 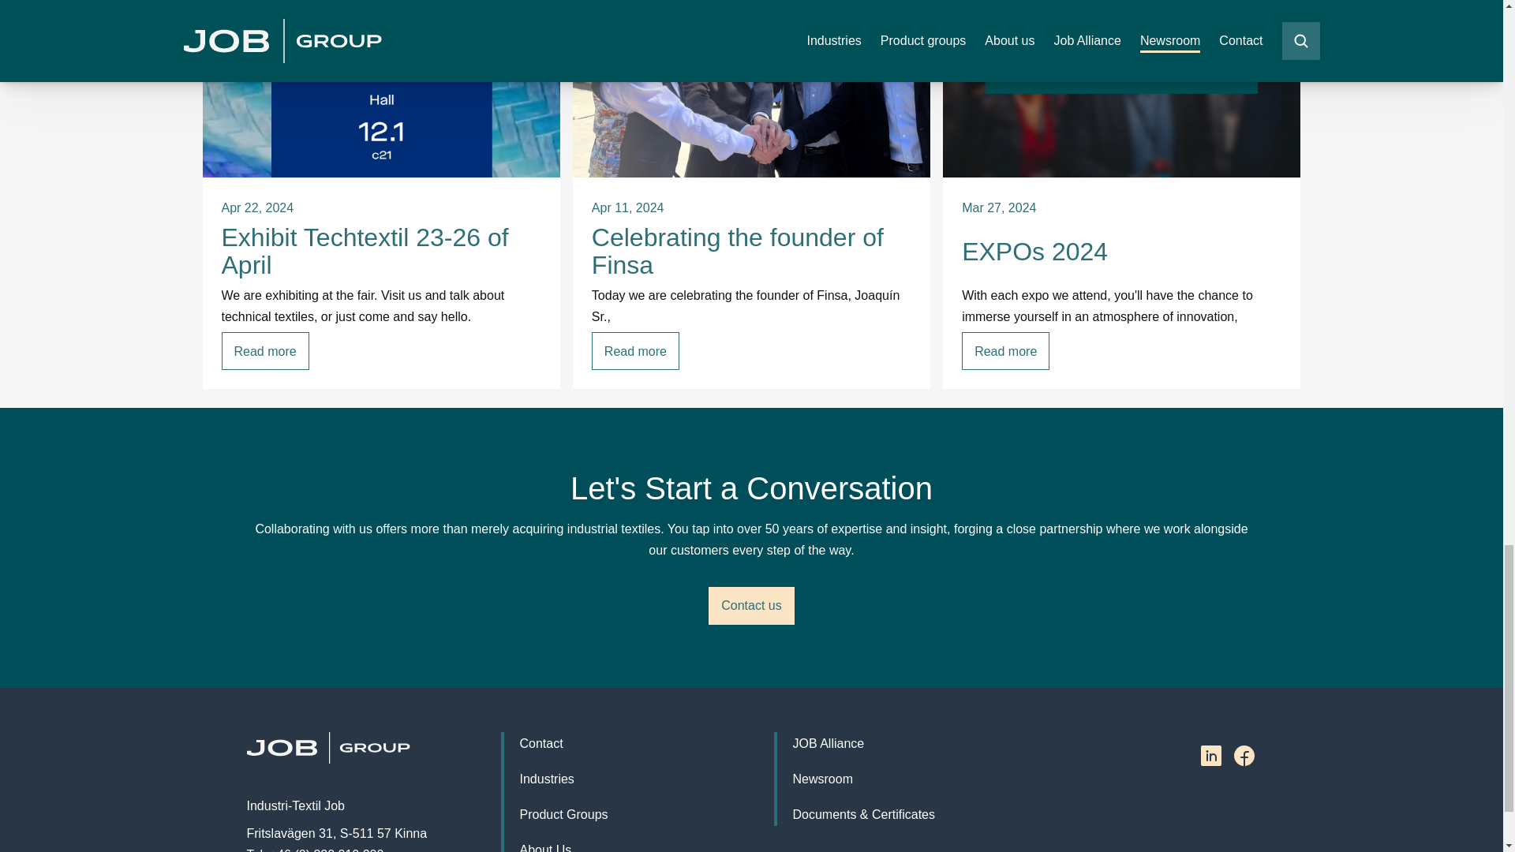 I want to click on Contact, so click(x=541, y=743).